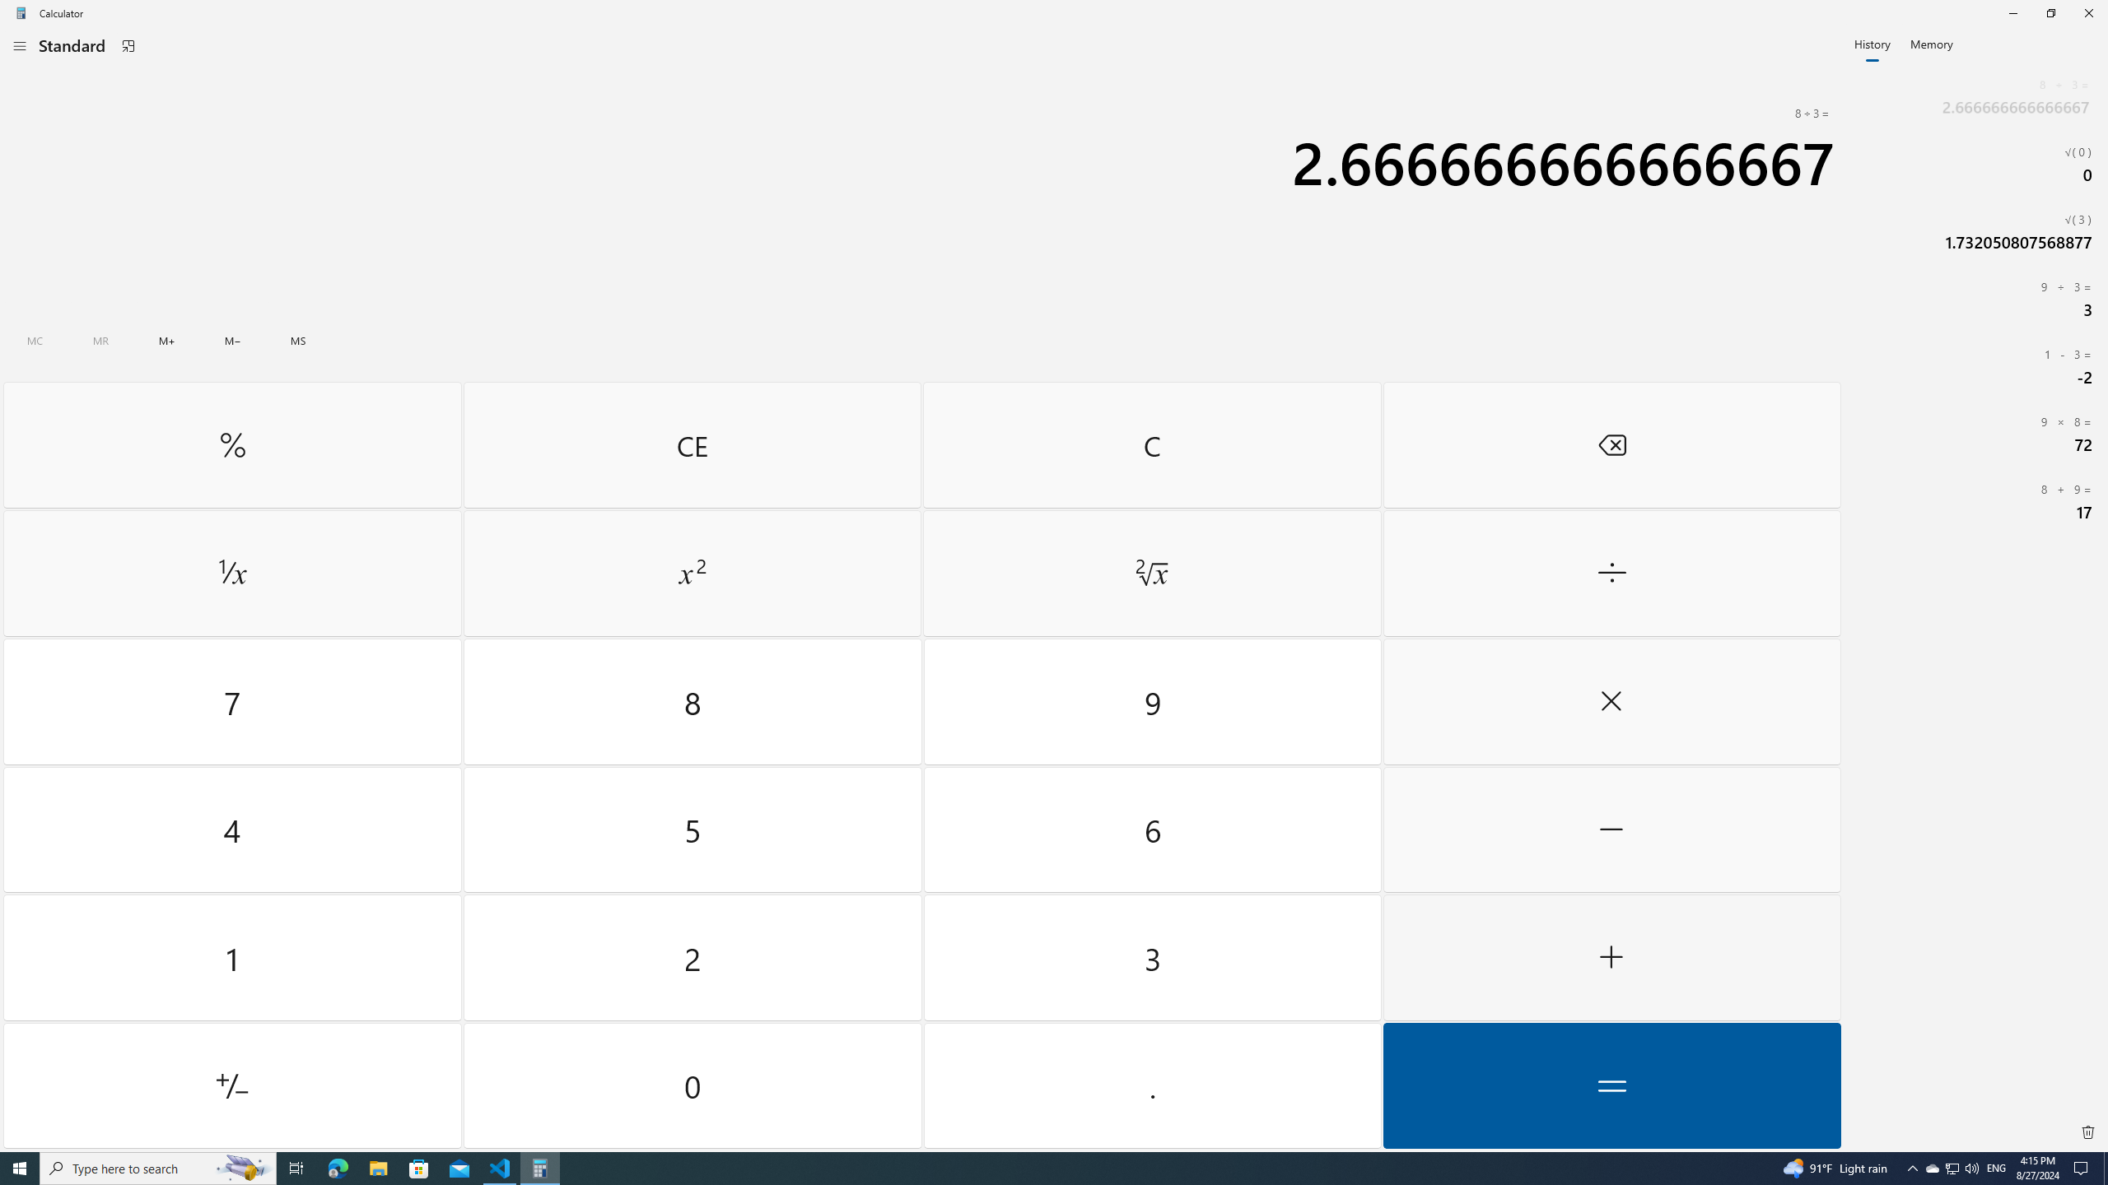 Image resolution: width=2108 pixels, height=1185 pixels. I want to click on Show desktop, so click(2106, 1169).